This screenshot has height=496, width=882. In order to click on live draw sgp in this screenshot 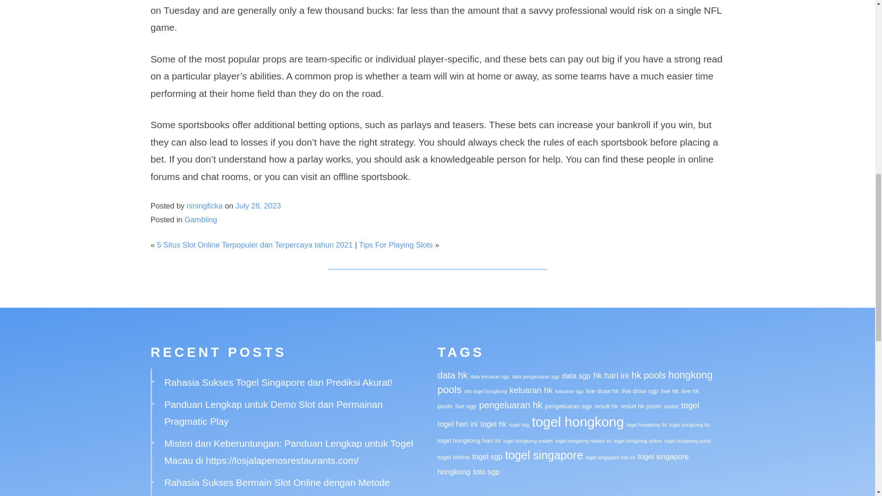, I will do `click(639, 390)`.